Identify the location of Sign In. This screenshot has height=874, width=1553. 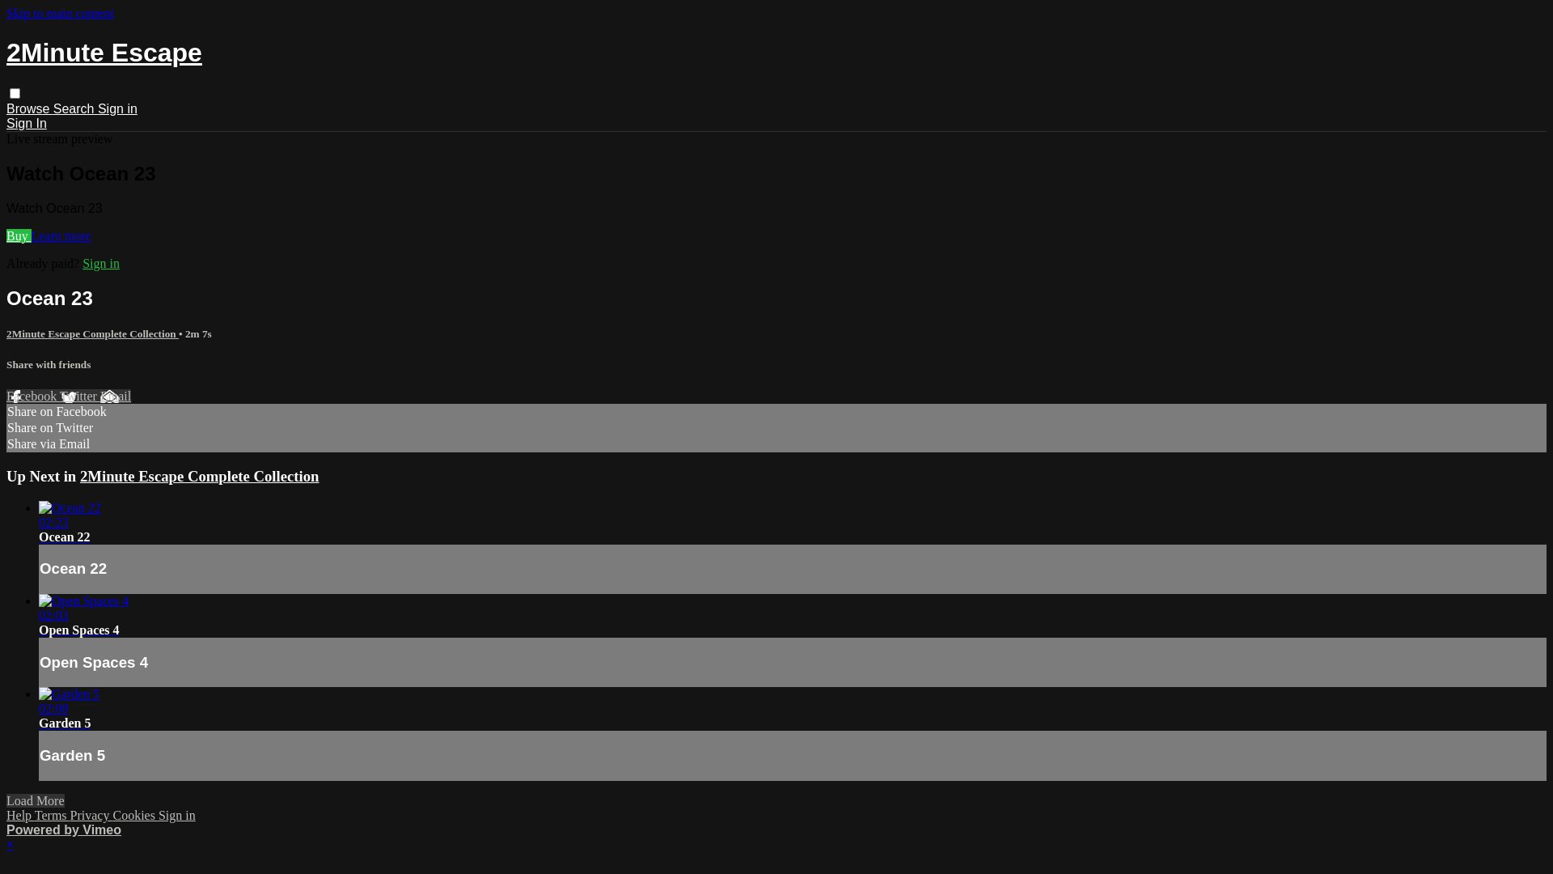
(27, 123).